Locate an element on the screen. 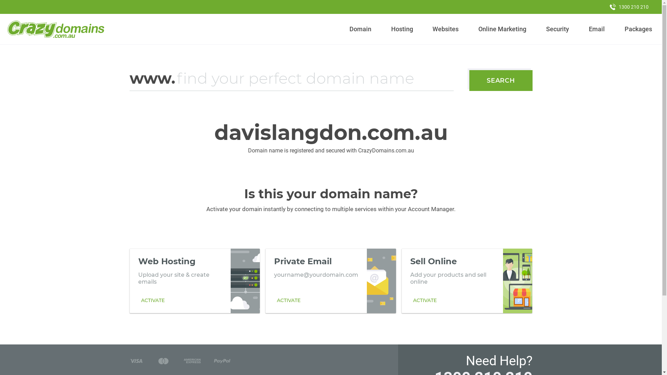 The width and height of the screenshot is (667, 375). Packages is located at coordinates (638, 29).